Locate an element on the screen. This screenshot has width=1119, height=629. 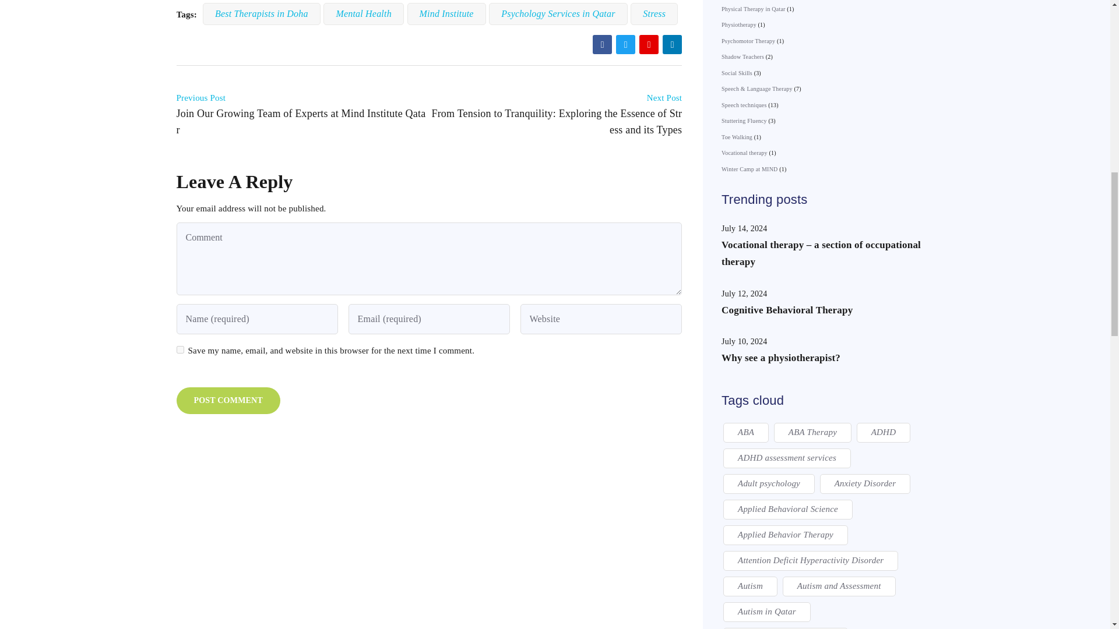
Post Comment is located at coordinates (227, 401).